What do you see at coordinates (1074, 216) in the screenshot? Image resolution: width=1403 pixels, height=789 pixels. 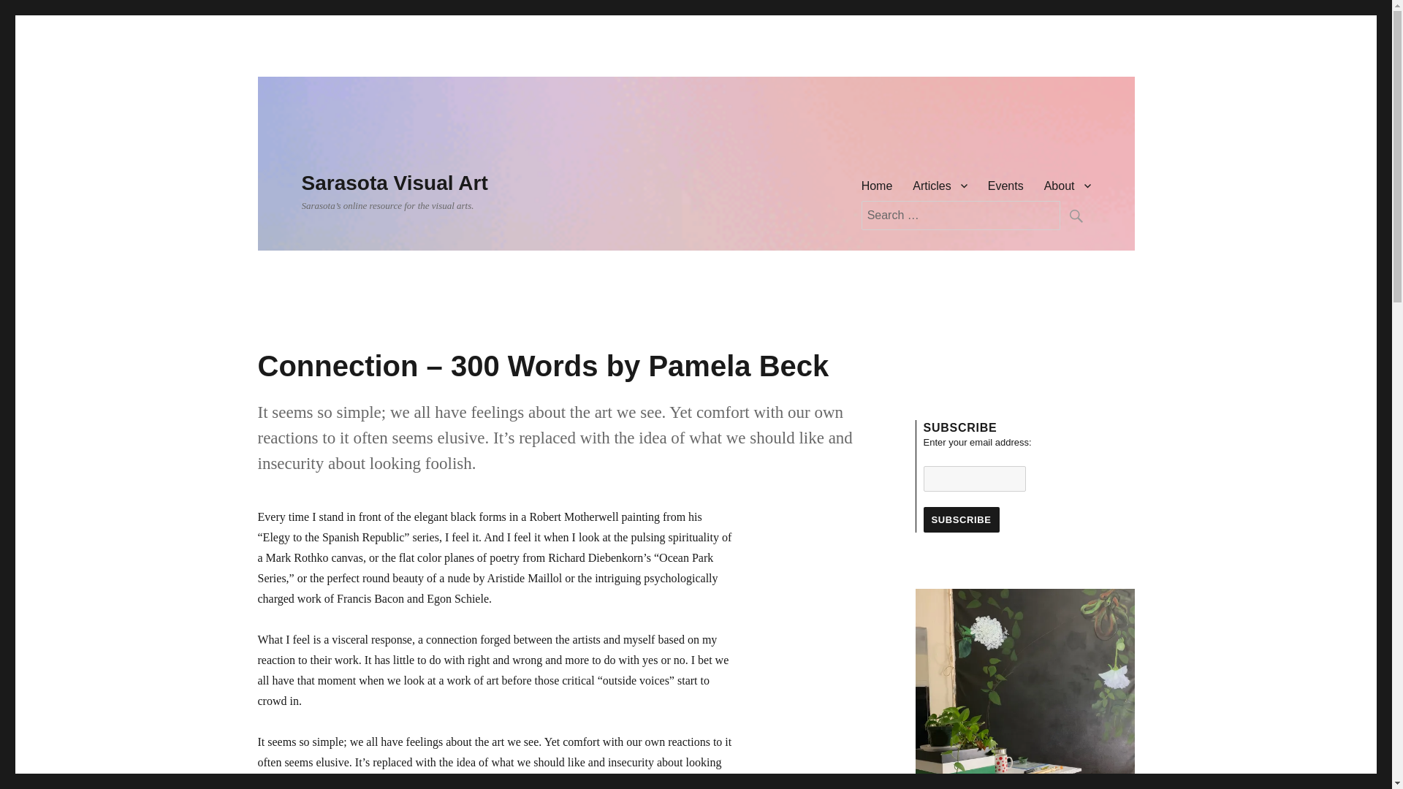 I see `SEARCH` at bounding box center [1074, 216].